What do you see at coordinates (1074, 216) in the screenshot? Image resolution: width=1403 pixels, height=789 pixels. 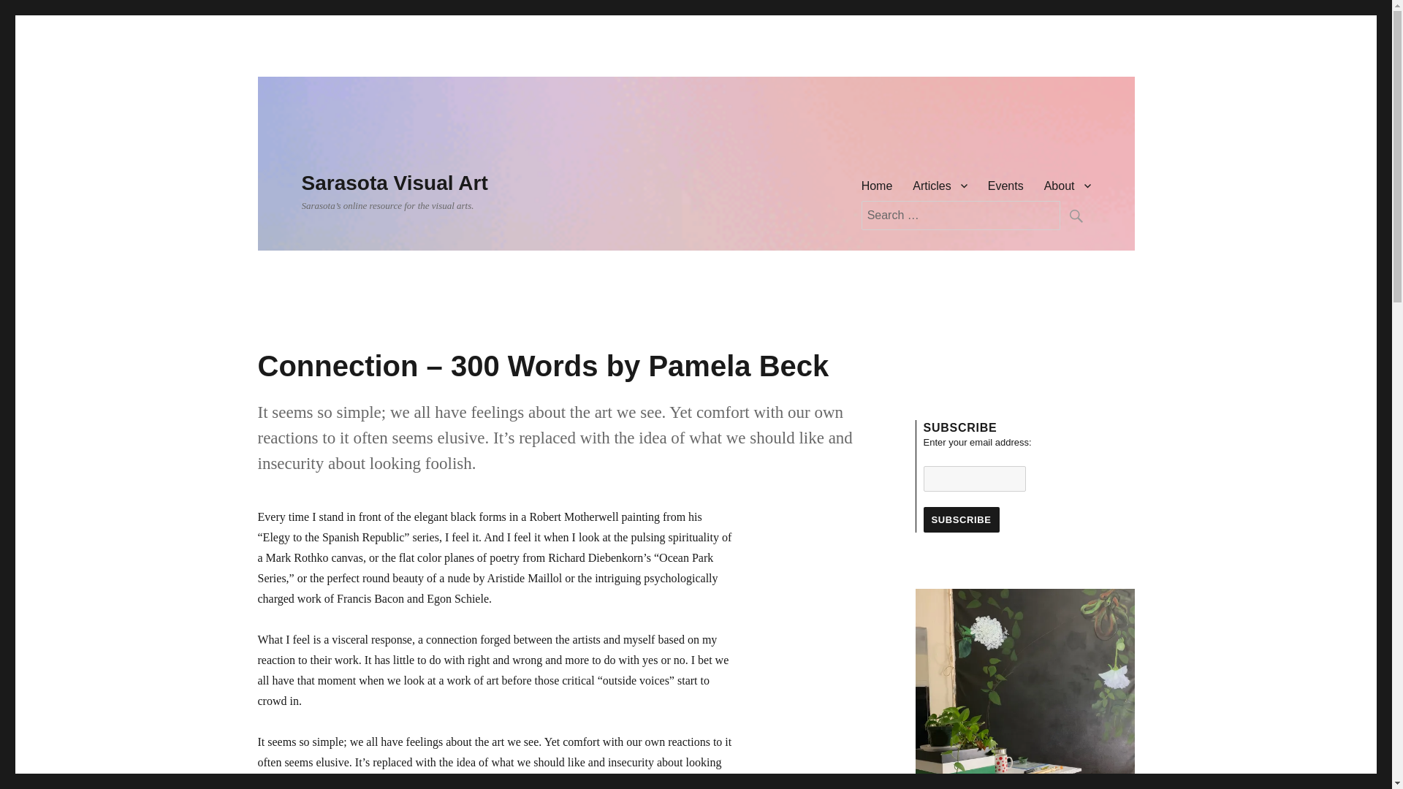 I see `SEARCH` at bounding box center [1074, 216].